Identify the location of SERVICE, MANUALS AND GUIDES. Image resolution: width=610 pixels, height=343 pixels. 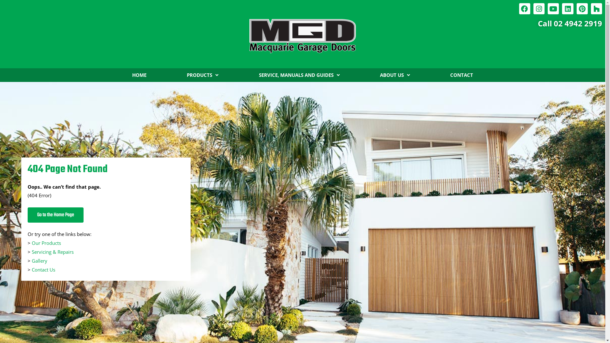
(299, 75).